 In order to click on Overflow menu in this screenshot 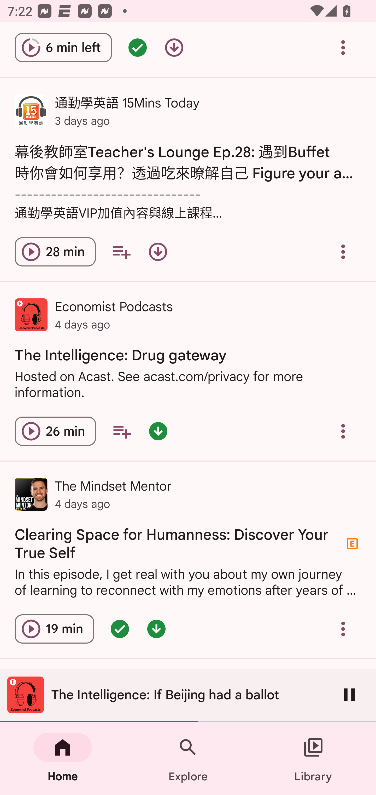, I will do `click(343, 629)`.